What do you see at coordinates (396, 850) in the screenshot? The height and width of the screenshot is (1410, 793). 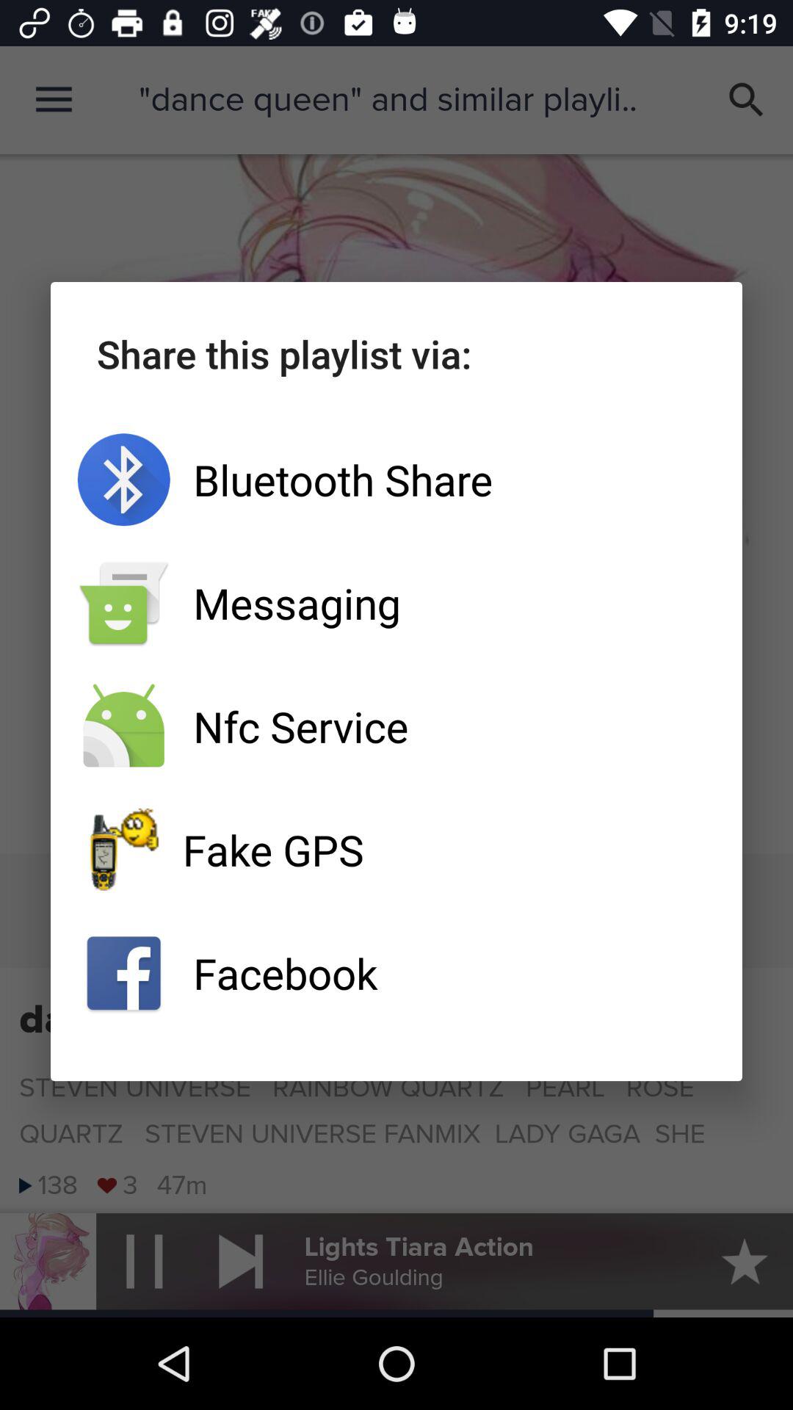 I see `swipe to fake gps app` at bounding box center [396, 850].